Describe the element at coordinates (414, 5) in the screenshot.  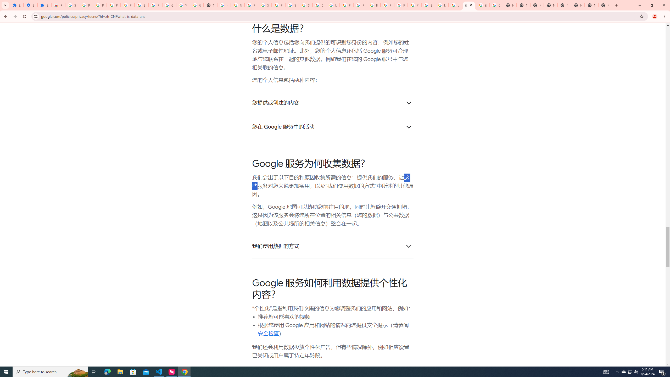
I see `YouTube` at that location.